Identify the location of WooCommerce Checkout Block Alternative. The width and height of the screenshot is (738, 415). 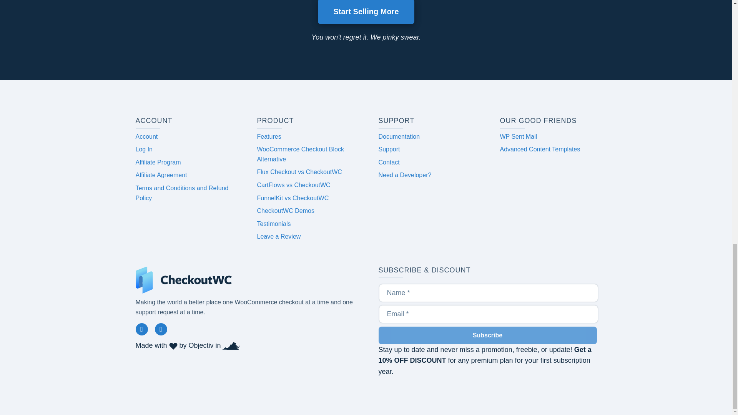
(300, 154).